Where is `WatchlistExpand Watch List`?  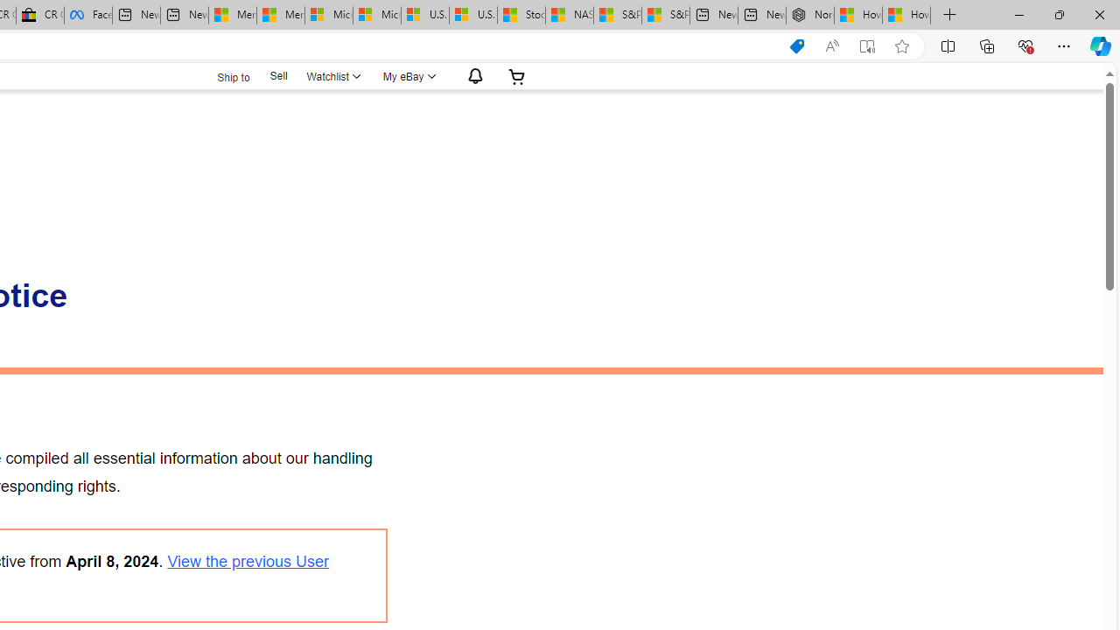
WatchlistExpand Watch List is located at coordinates (332, 76).